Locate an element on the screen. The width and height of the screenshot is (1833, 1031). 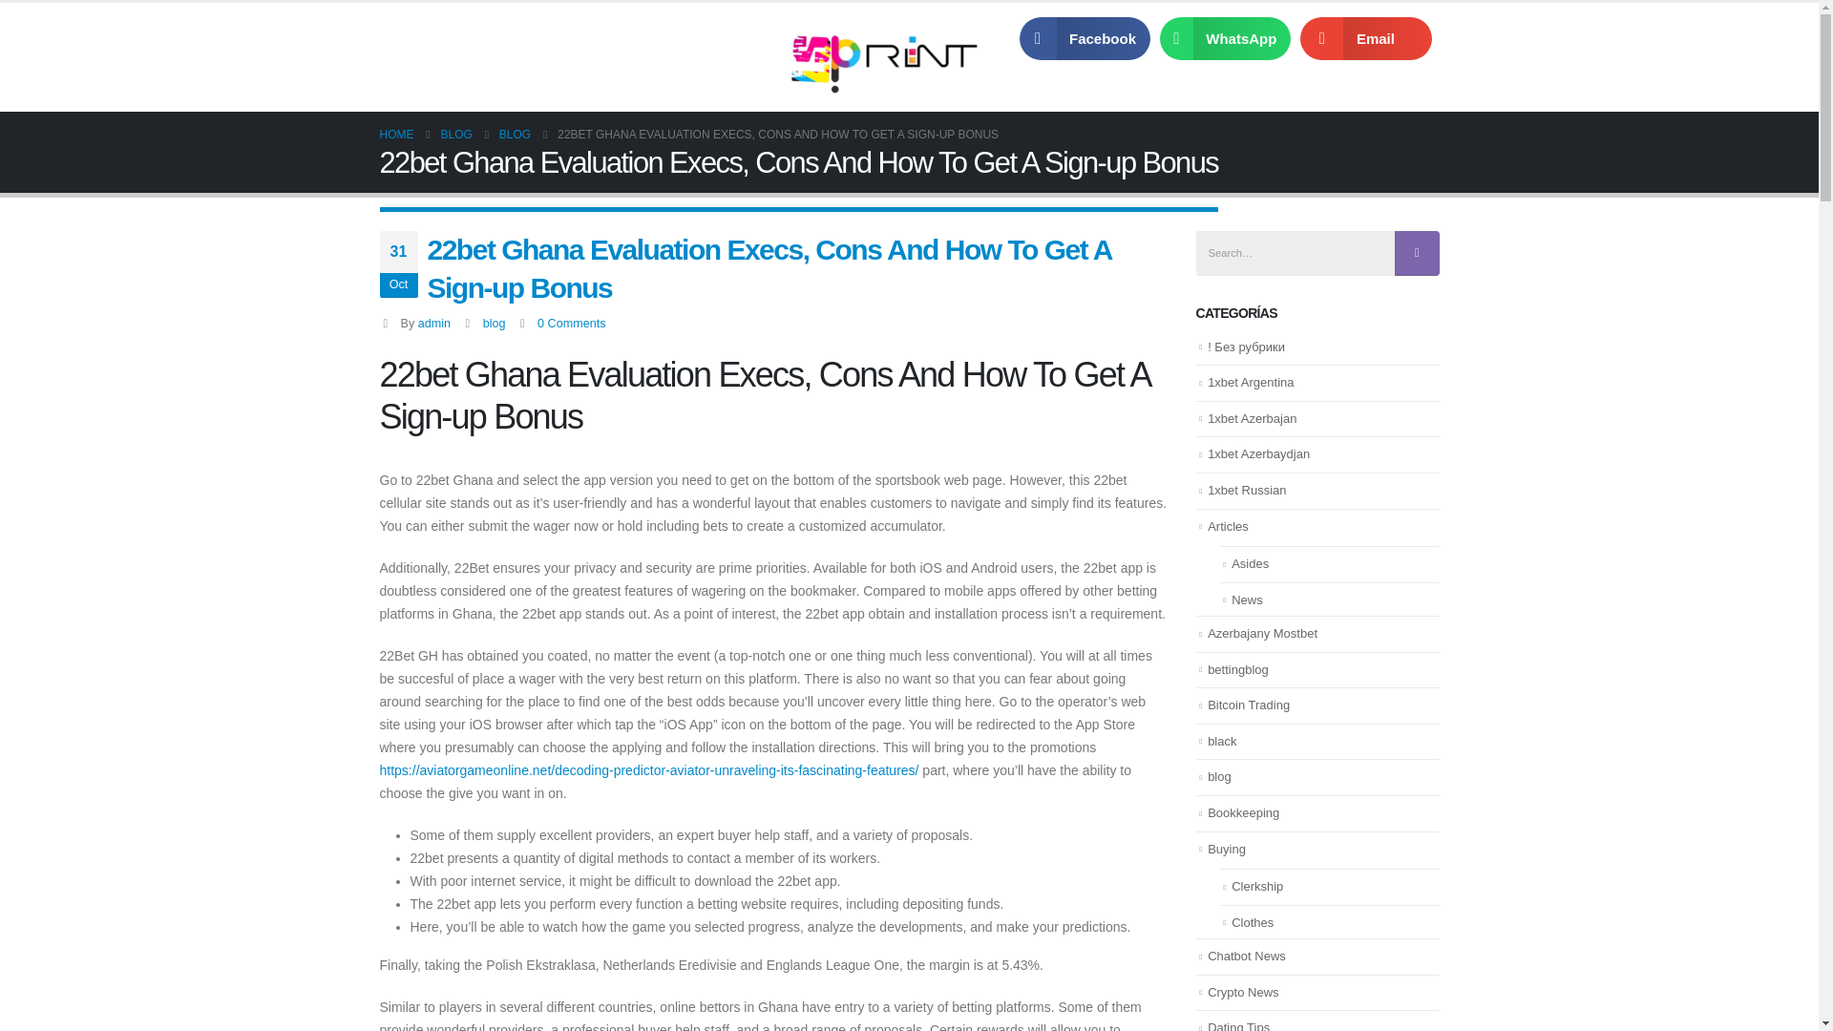
HOME is located at coordinates (396, 134).